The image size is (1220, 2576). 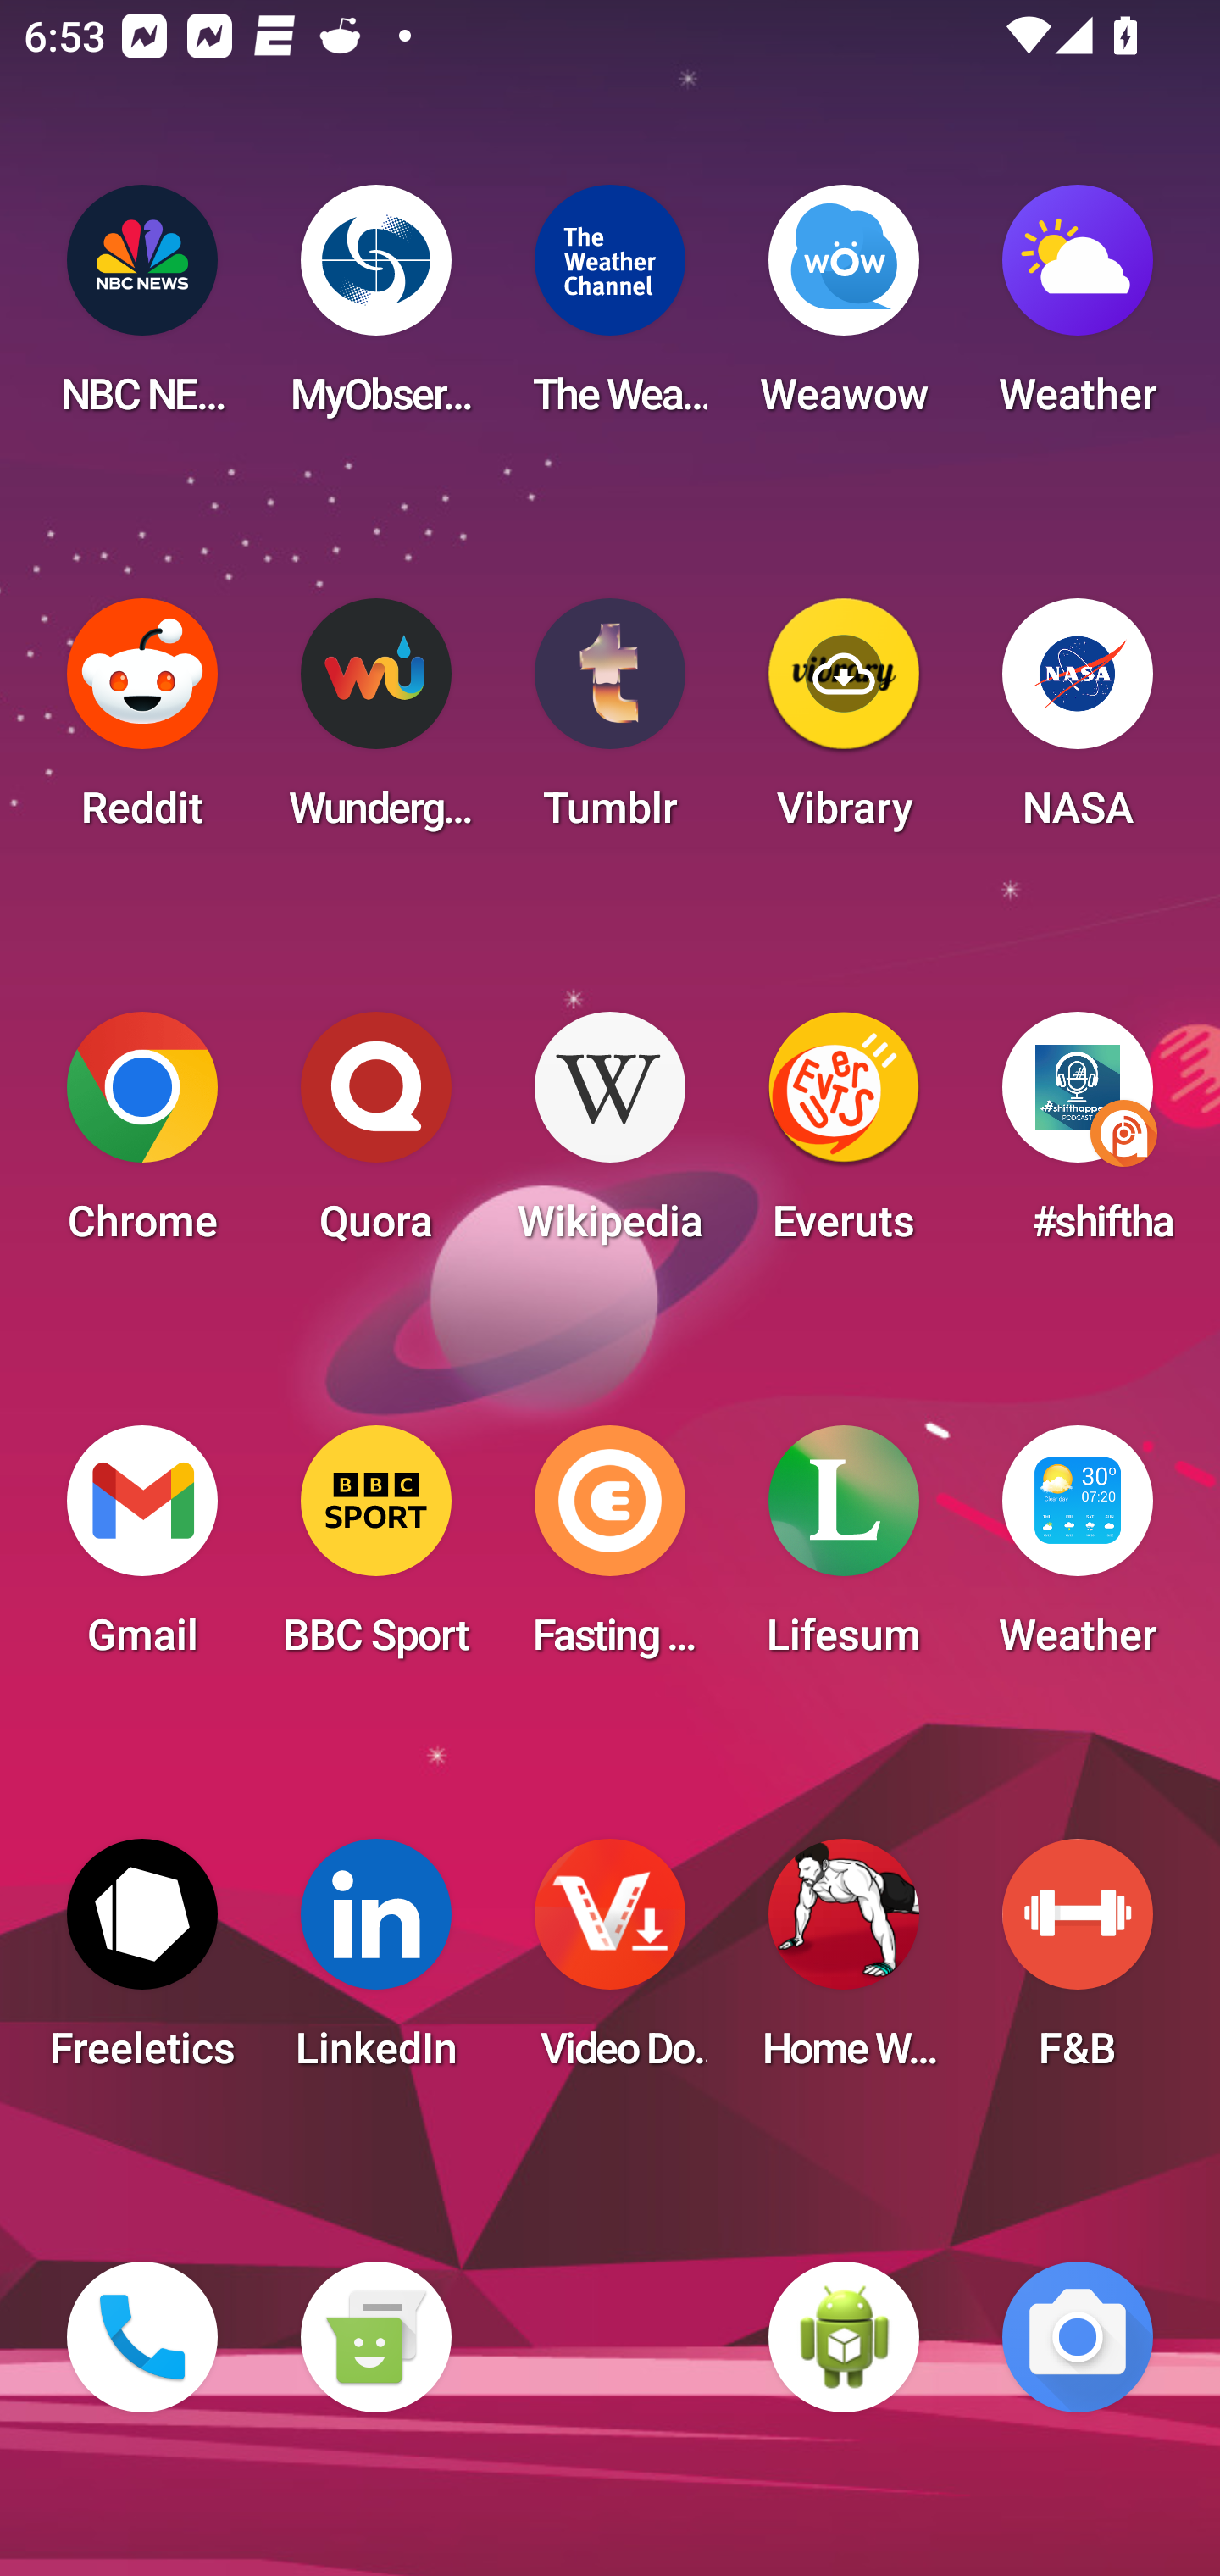 What do you see at coordinates (844, 1964) in the screenshot?
I see `Home Workout` at bounding box center [844, 1964].